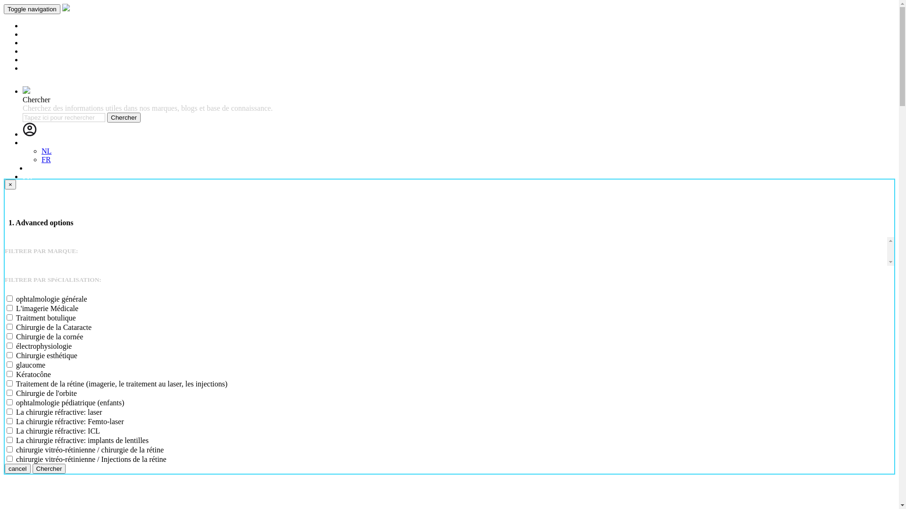 The image size is (906, 509). Describe the element at coordinates (46, 159) in the screenshot. I see `FR` at that location.